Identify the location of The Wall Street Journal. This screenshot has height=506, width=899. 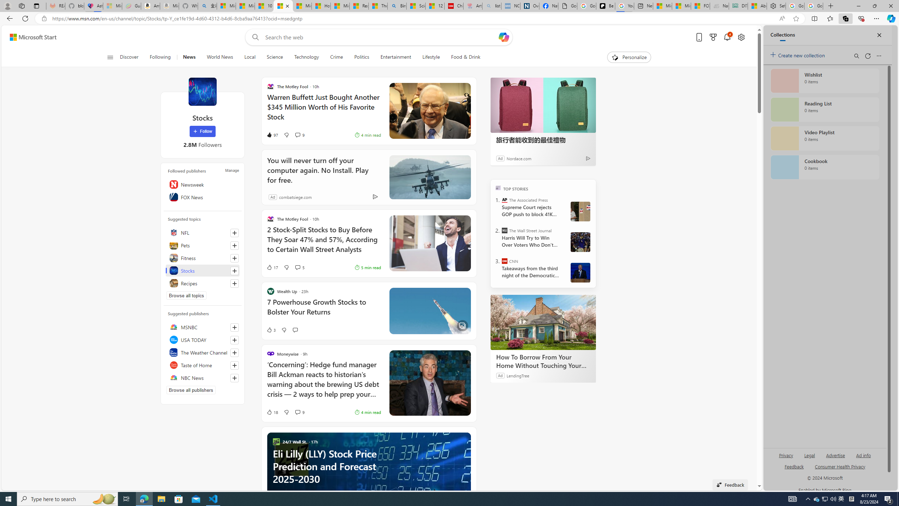
(504, 231).